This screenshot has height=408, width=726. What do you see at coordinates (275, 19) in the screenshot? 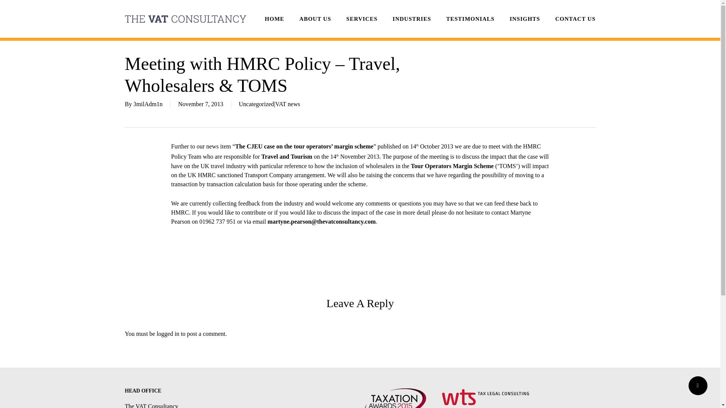
I see `HOME` at bounding box center [275, 19].